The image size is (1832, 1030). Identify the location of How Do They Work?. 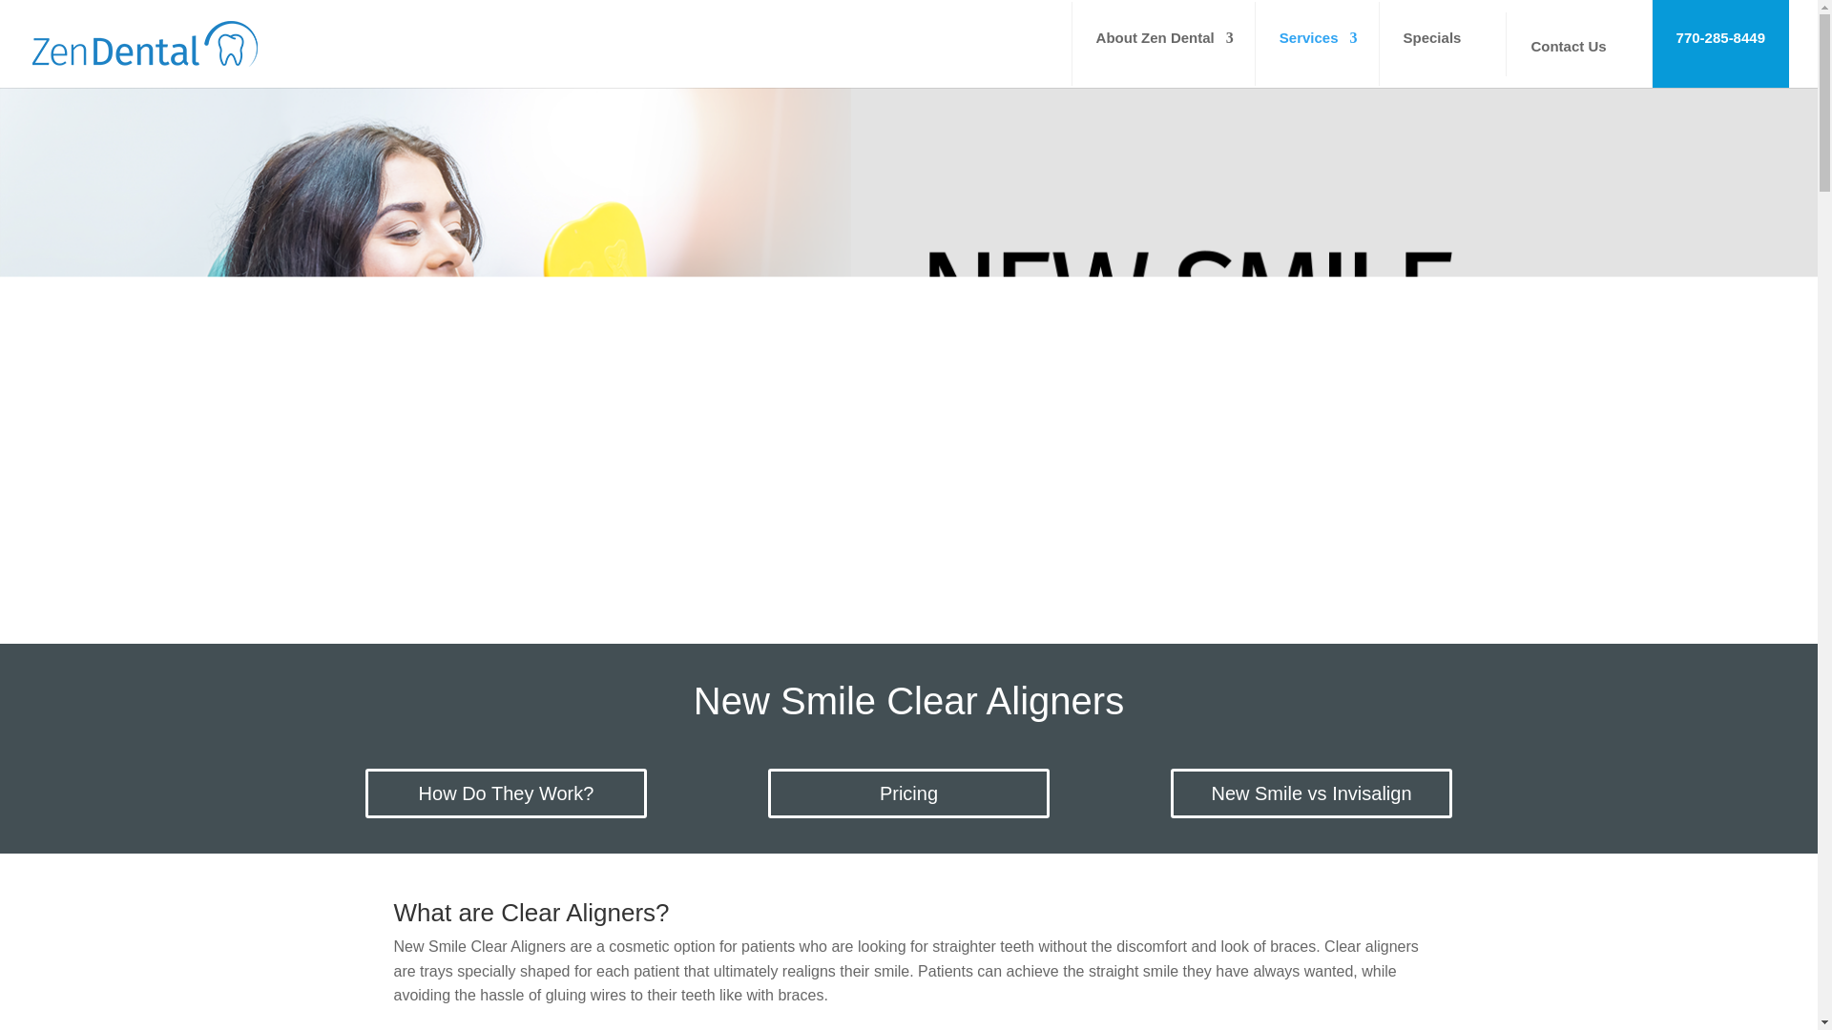
(506, 793).